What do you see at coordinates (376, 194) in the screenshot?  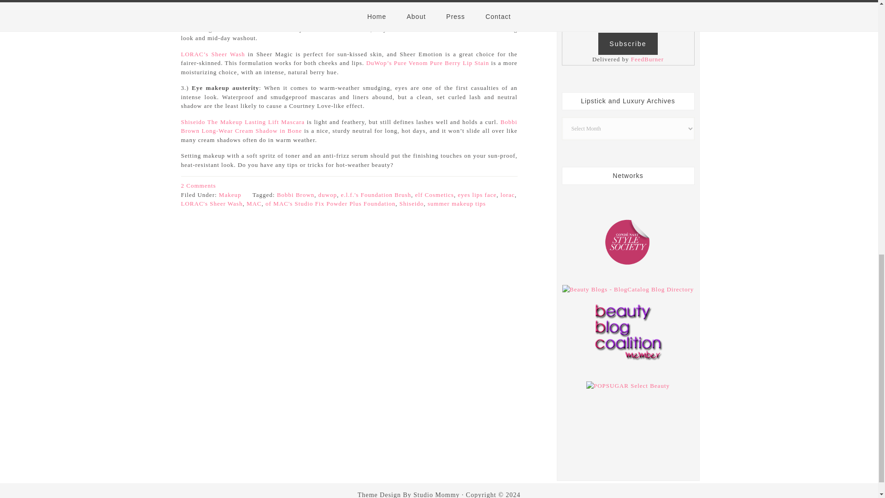 I see `e.l.f.'s Foundation Brush` at bounding box center [376, 194].